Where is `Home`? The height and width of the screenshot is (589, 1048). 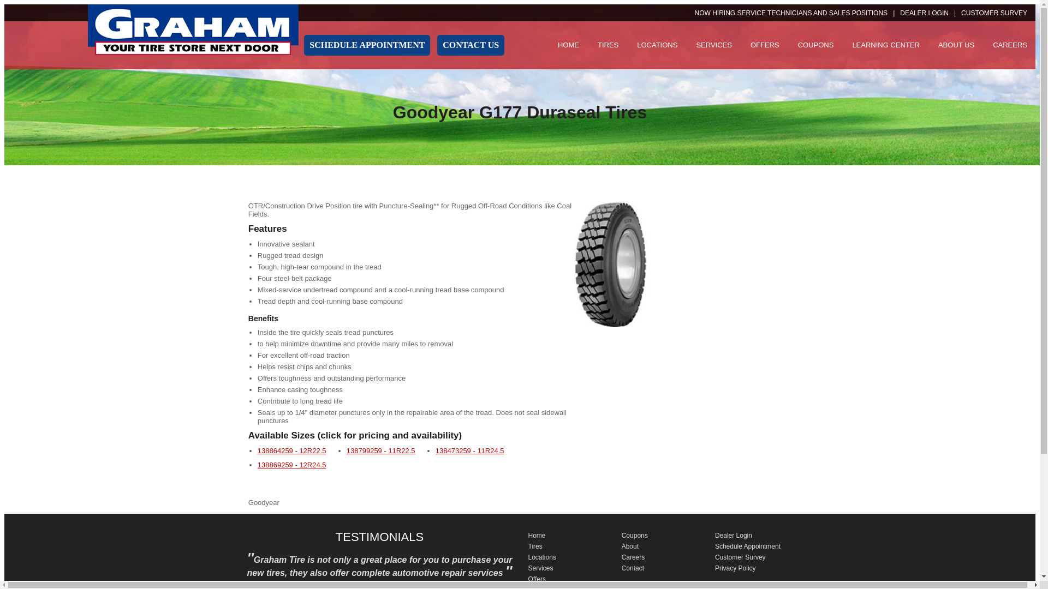 Home is located at coordinates (537, 536).